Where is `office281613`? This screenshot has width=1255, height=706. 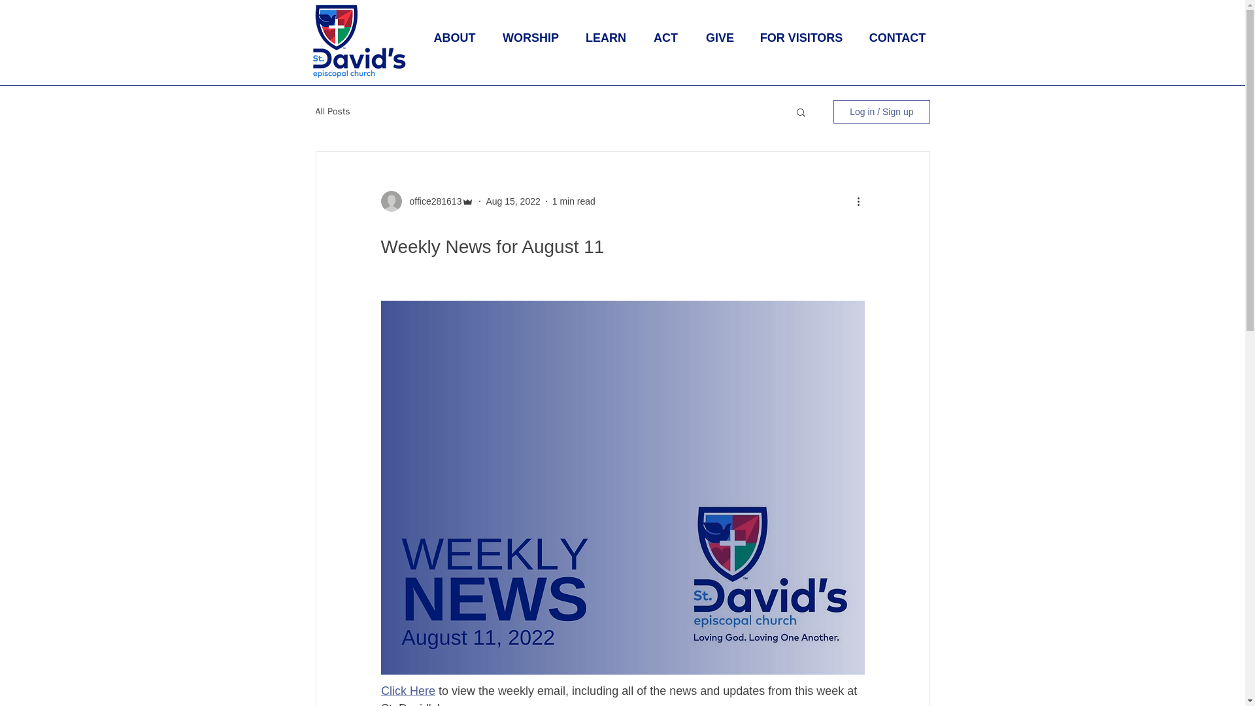 office281613 is located at coordinates (431, 201).